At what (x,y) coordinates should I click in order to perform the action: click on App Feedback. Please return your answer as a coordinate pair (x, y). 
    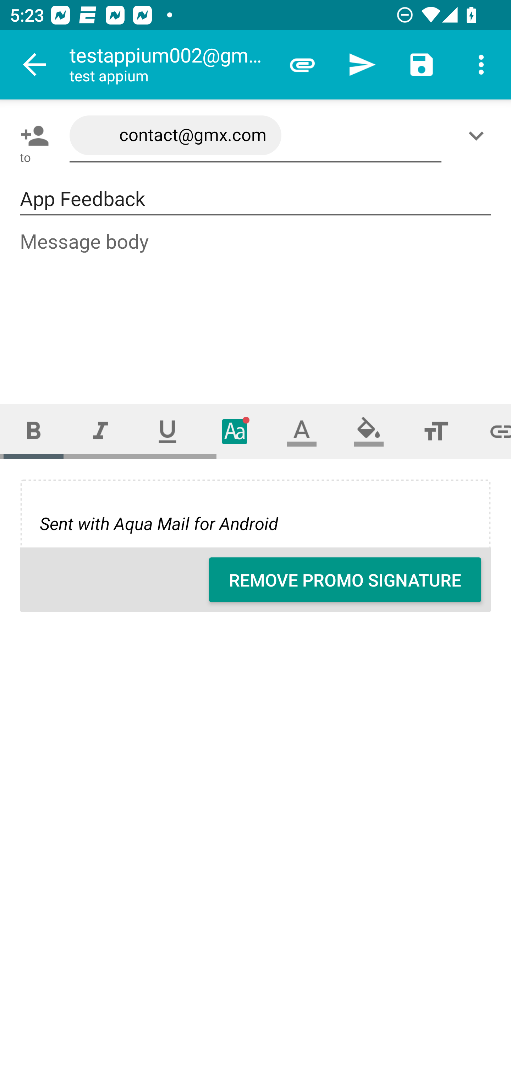
    Looking at the image, I should click on (255, 199).